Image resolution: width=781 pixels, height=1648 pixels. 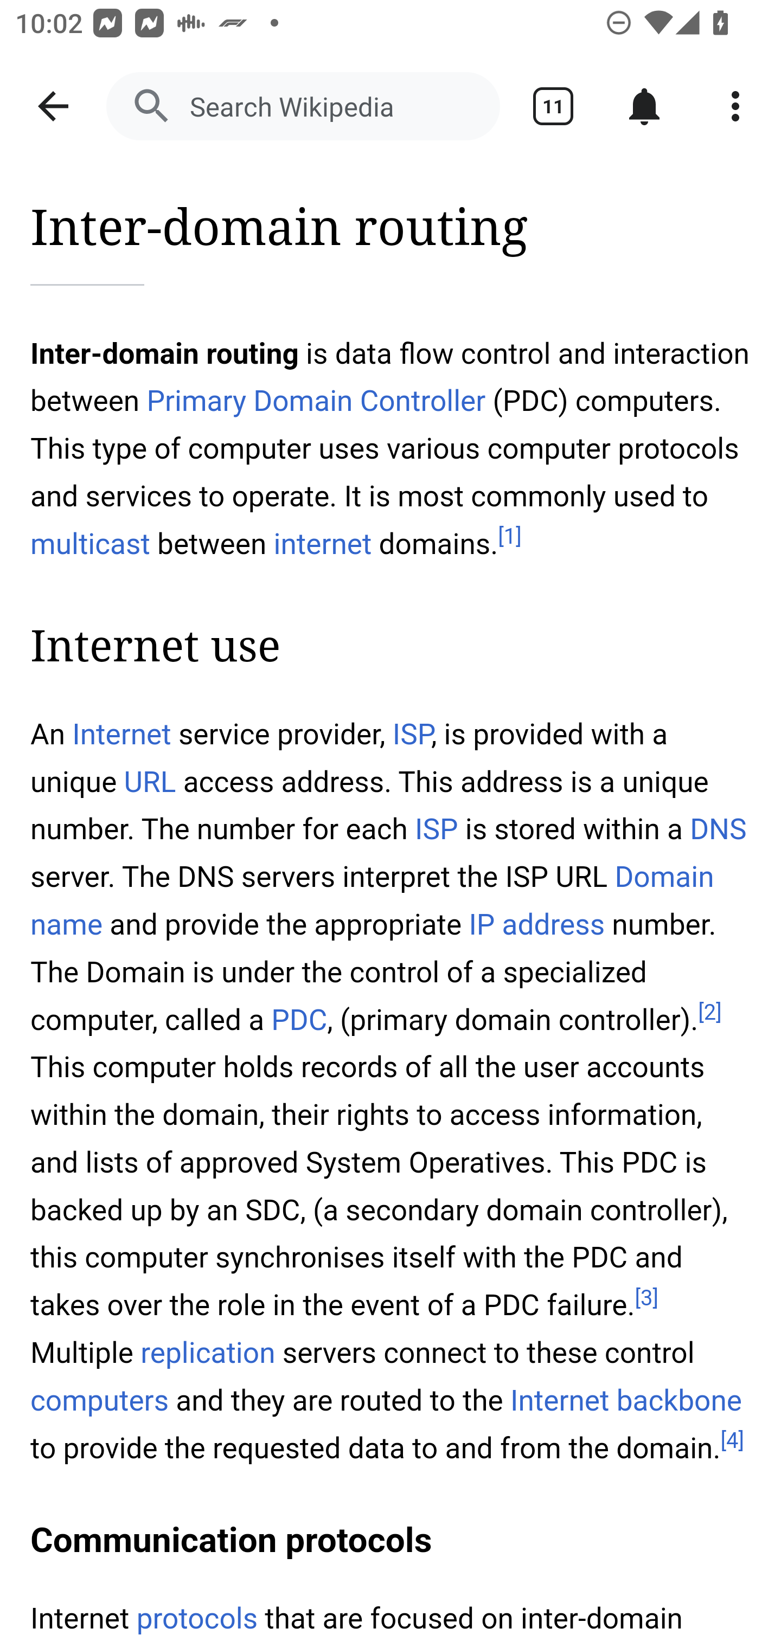 I want to click on replication, so click(x=209, y=1354).